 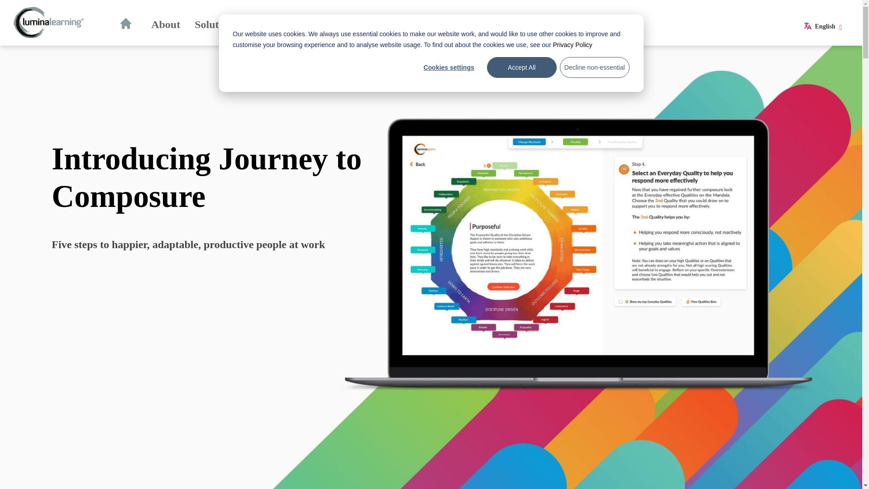 I want to click on Cookies settings, so click(x=449, y=67).